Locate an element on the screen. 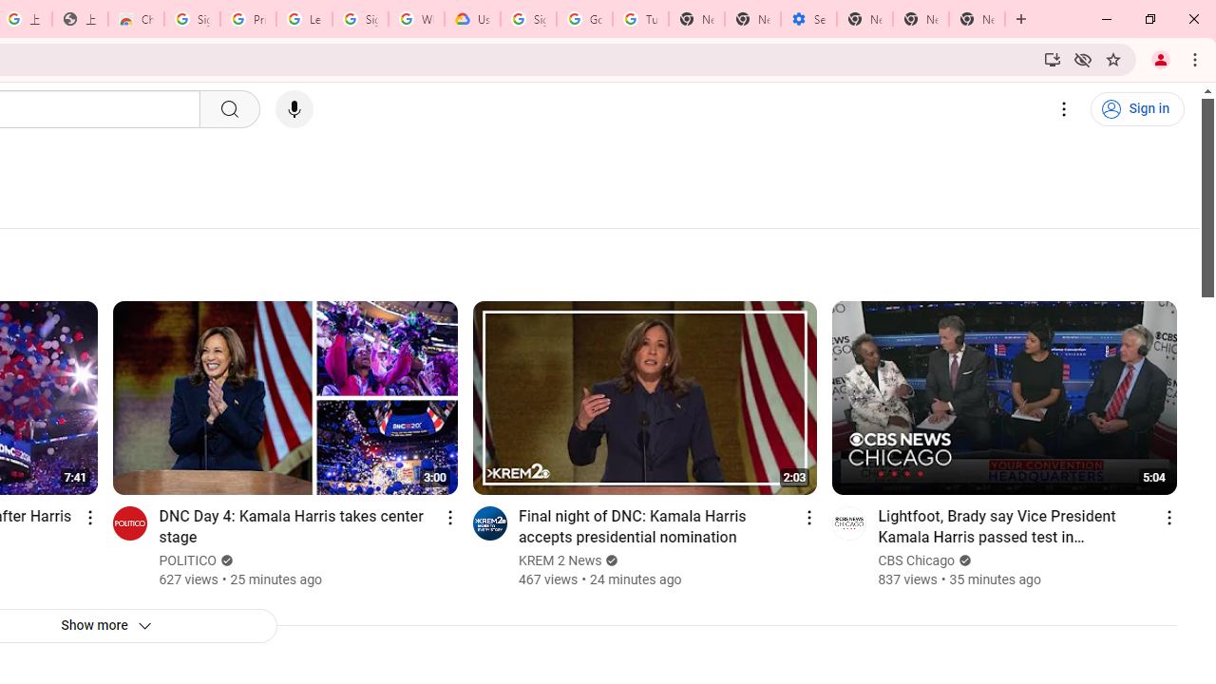 Image resolution: width=1216 pixels, height=684 pixels. Chrome Web Store is located at coordinates (135, 19).